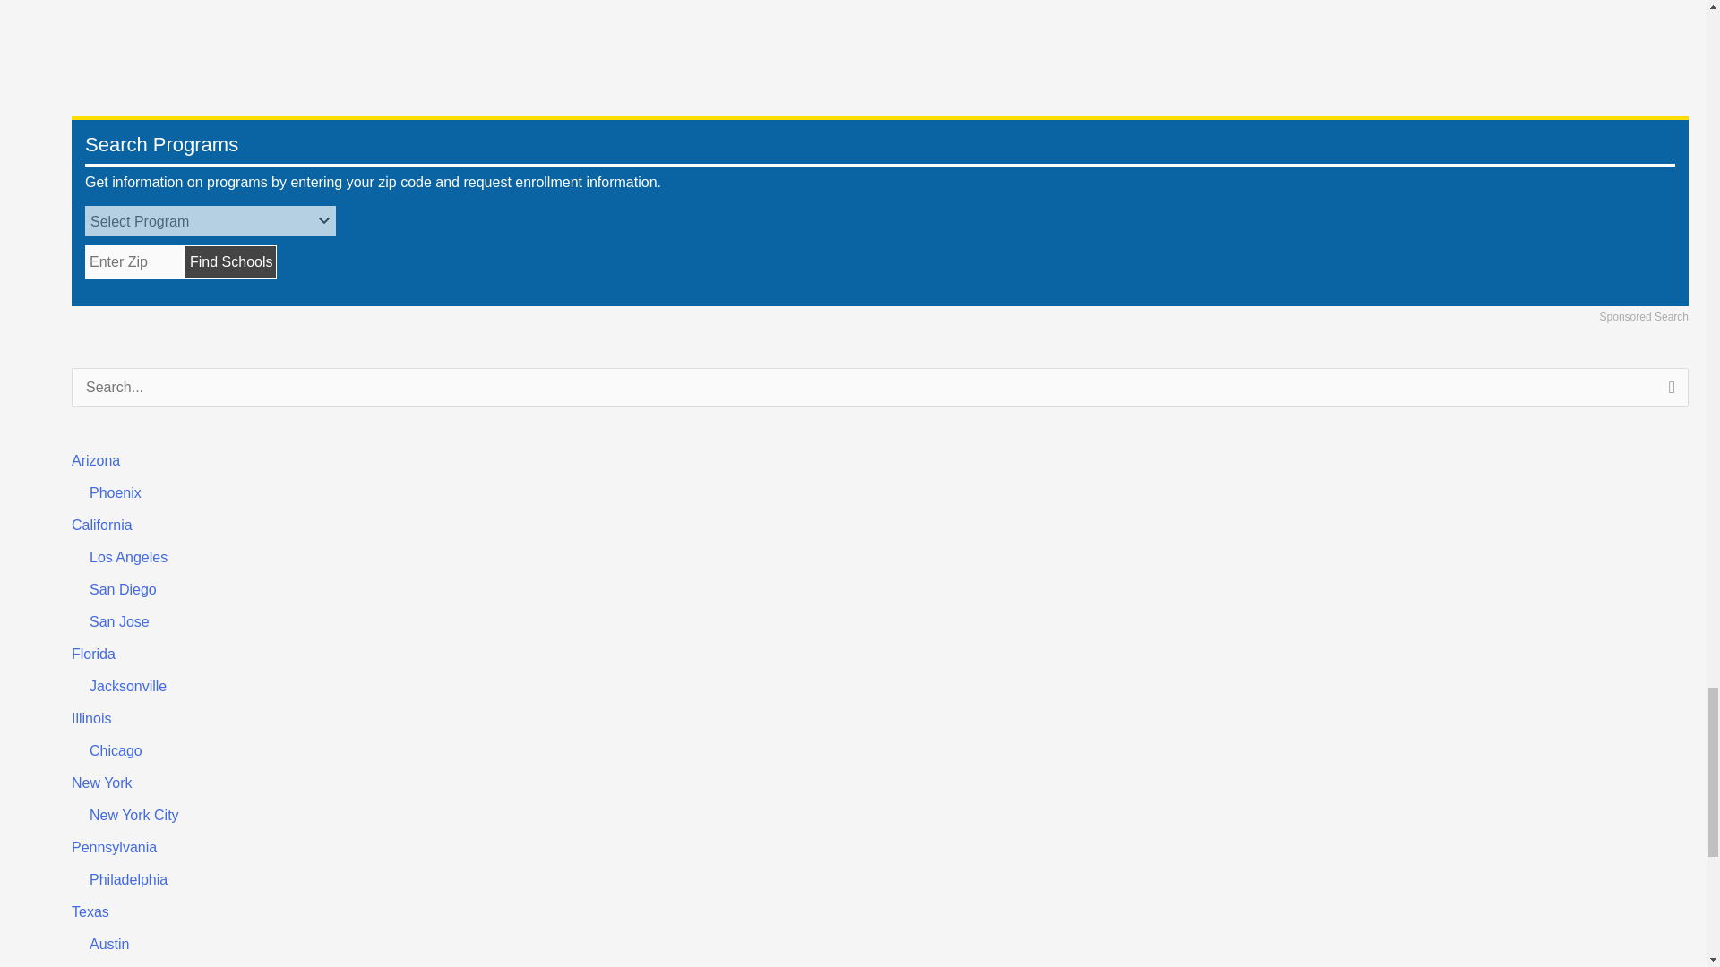  I want to click on Phoenix, so click(115, 492).